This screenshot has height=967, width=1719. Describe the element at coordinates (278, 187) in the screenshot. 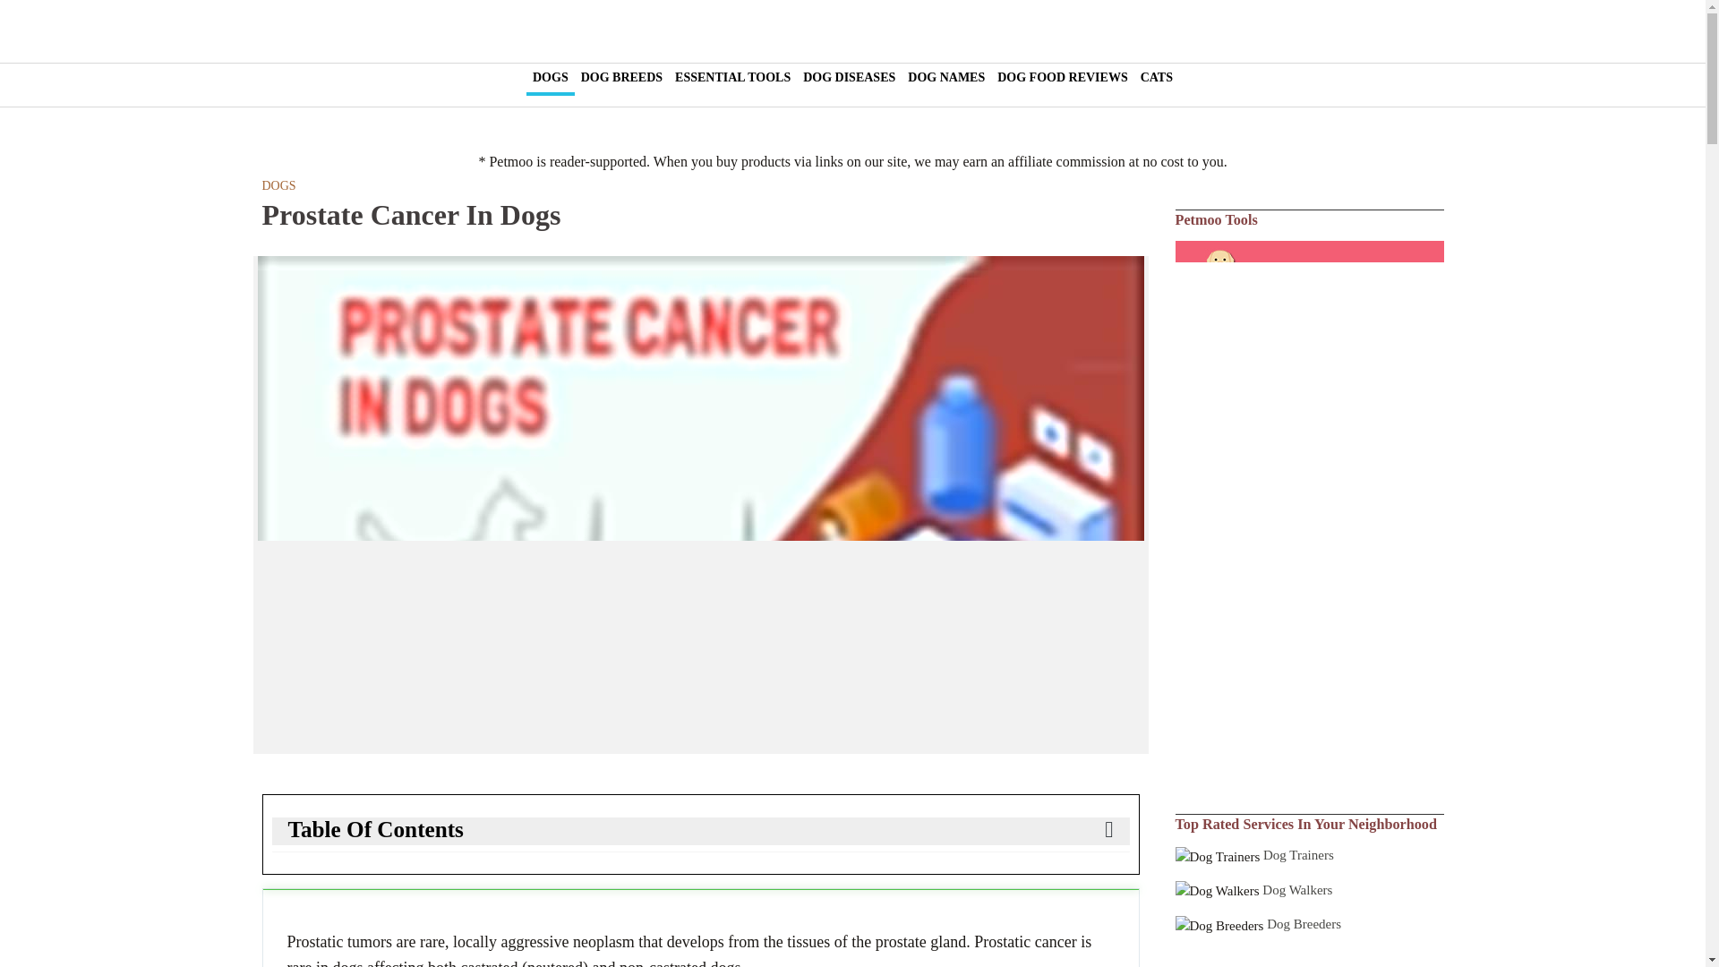

I see `DOGS` at that location.